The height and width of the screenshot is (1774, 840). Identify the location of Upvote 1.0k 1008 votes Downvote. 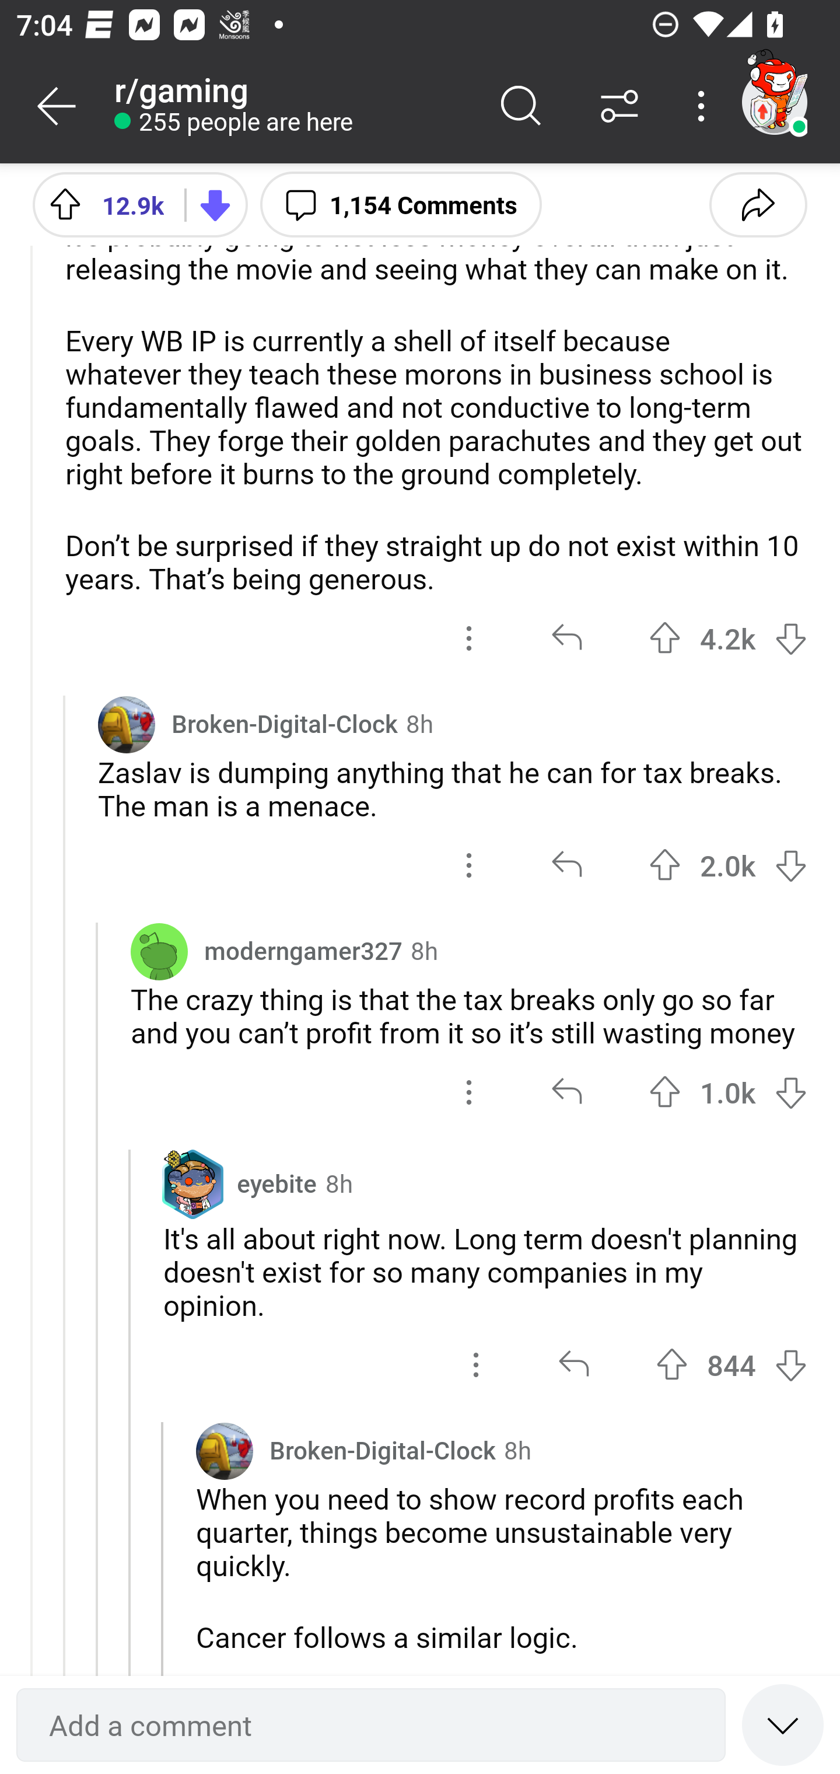
(728, 1092).